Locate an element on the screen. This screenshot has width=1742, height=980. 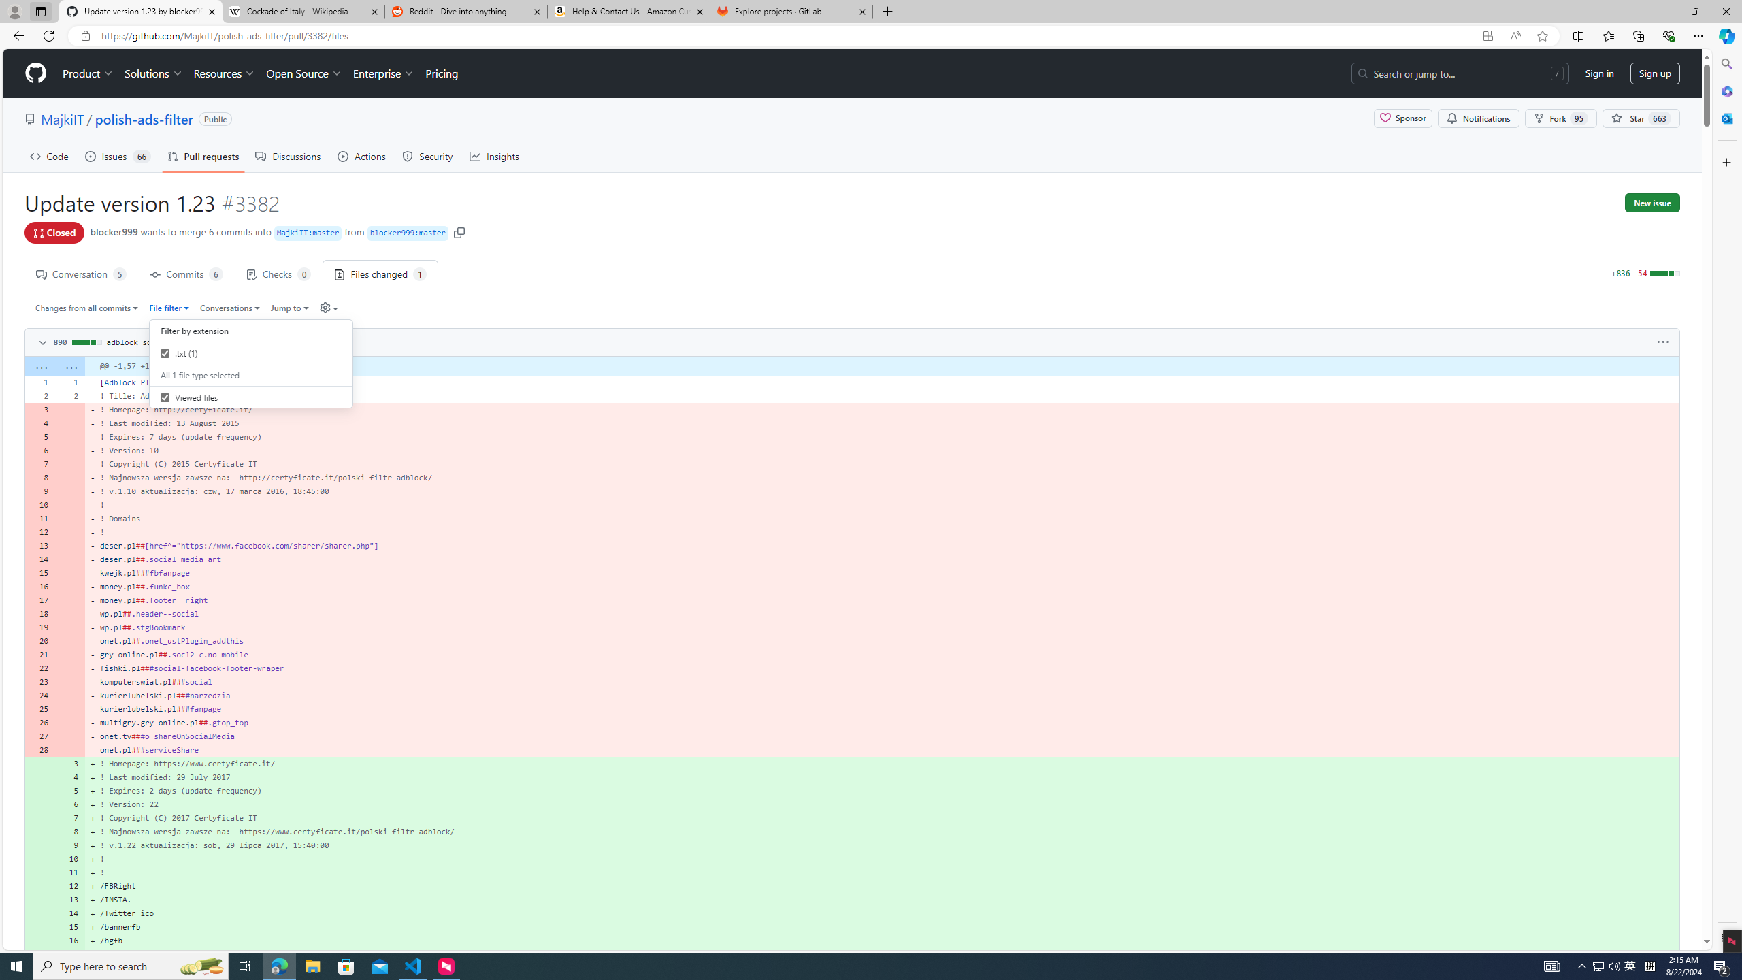
- multigry.gry-online.pl##.gtop_top is located at coordinates (882, 723).